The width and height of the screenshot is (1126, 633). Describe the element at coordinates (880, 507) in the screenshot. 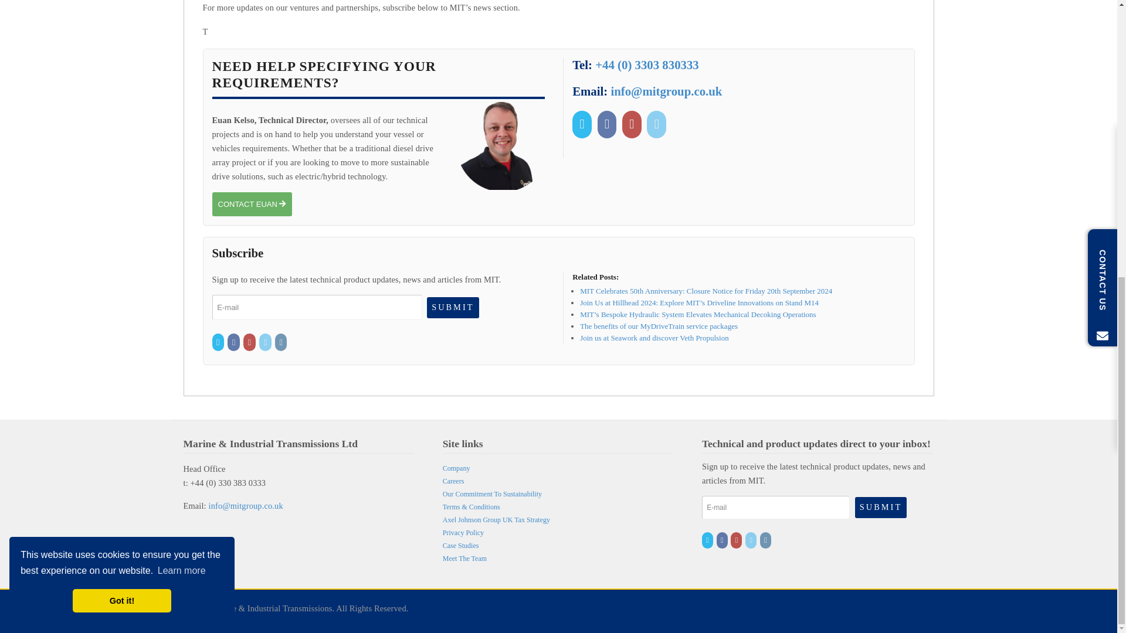

I see `Submit` at that location.